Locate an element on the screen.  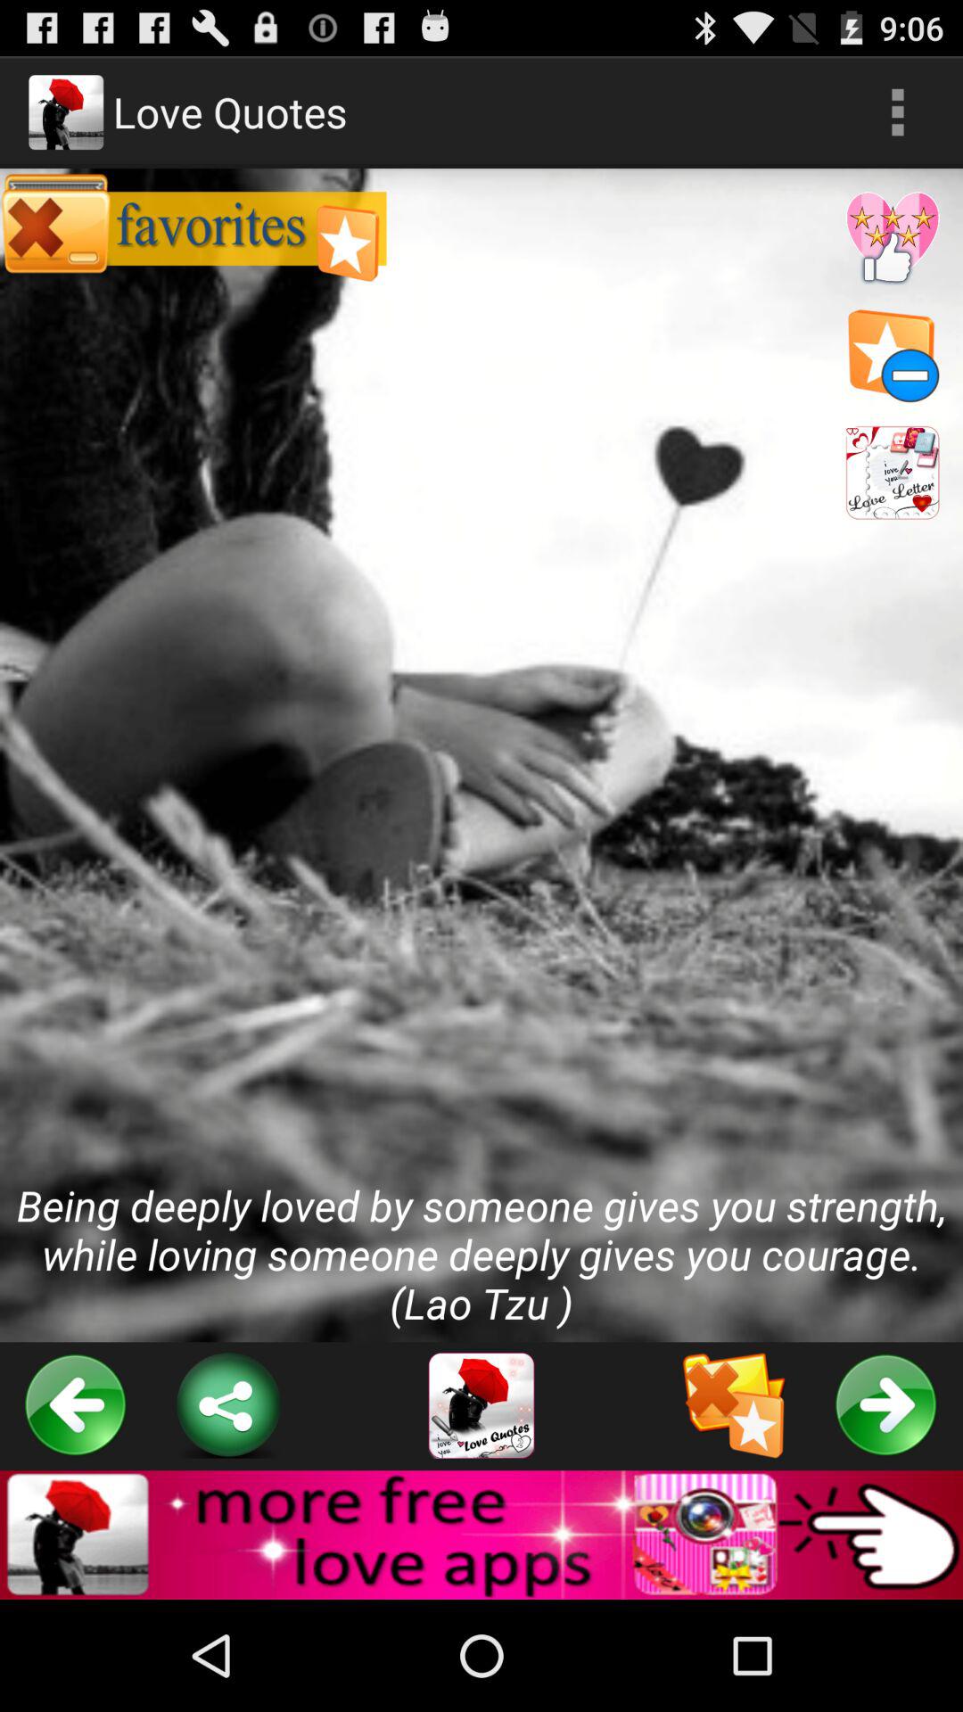
select icon below the being deeply loved icon is located at coordinates (481, 1405).